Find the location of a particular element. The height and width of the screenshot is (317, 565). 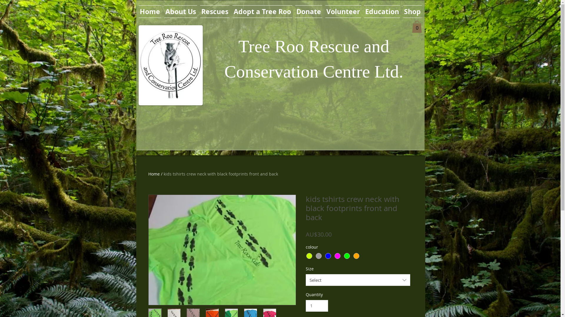

Home is located at coordinates (154, 174).